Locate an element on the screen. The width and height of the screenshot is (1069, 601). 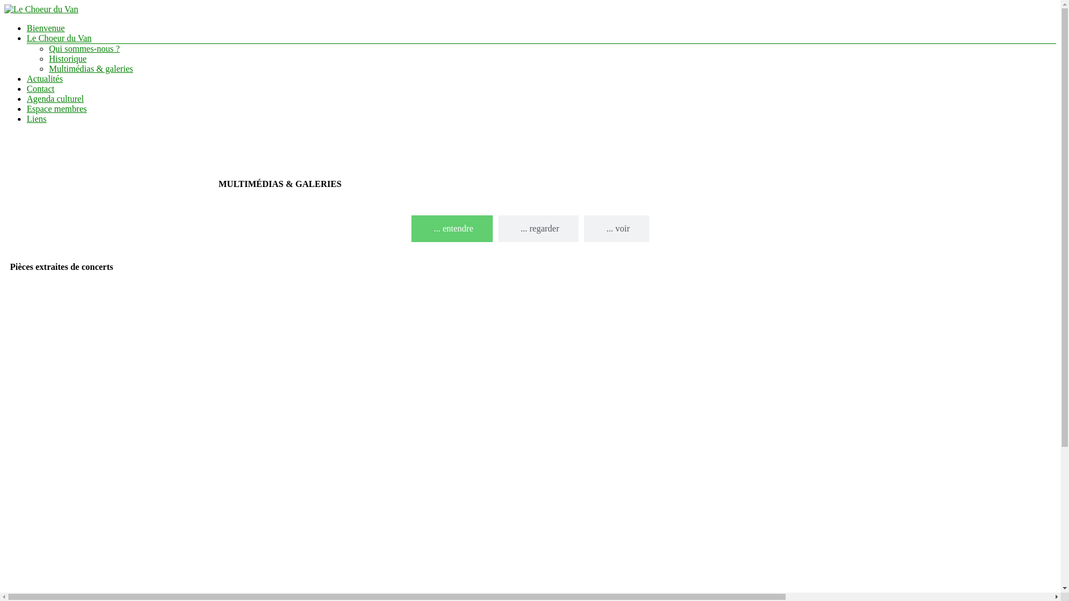
Qui sommes-nous ? is located at coordinates (85, 49).